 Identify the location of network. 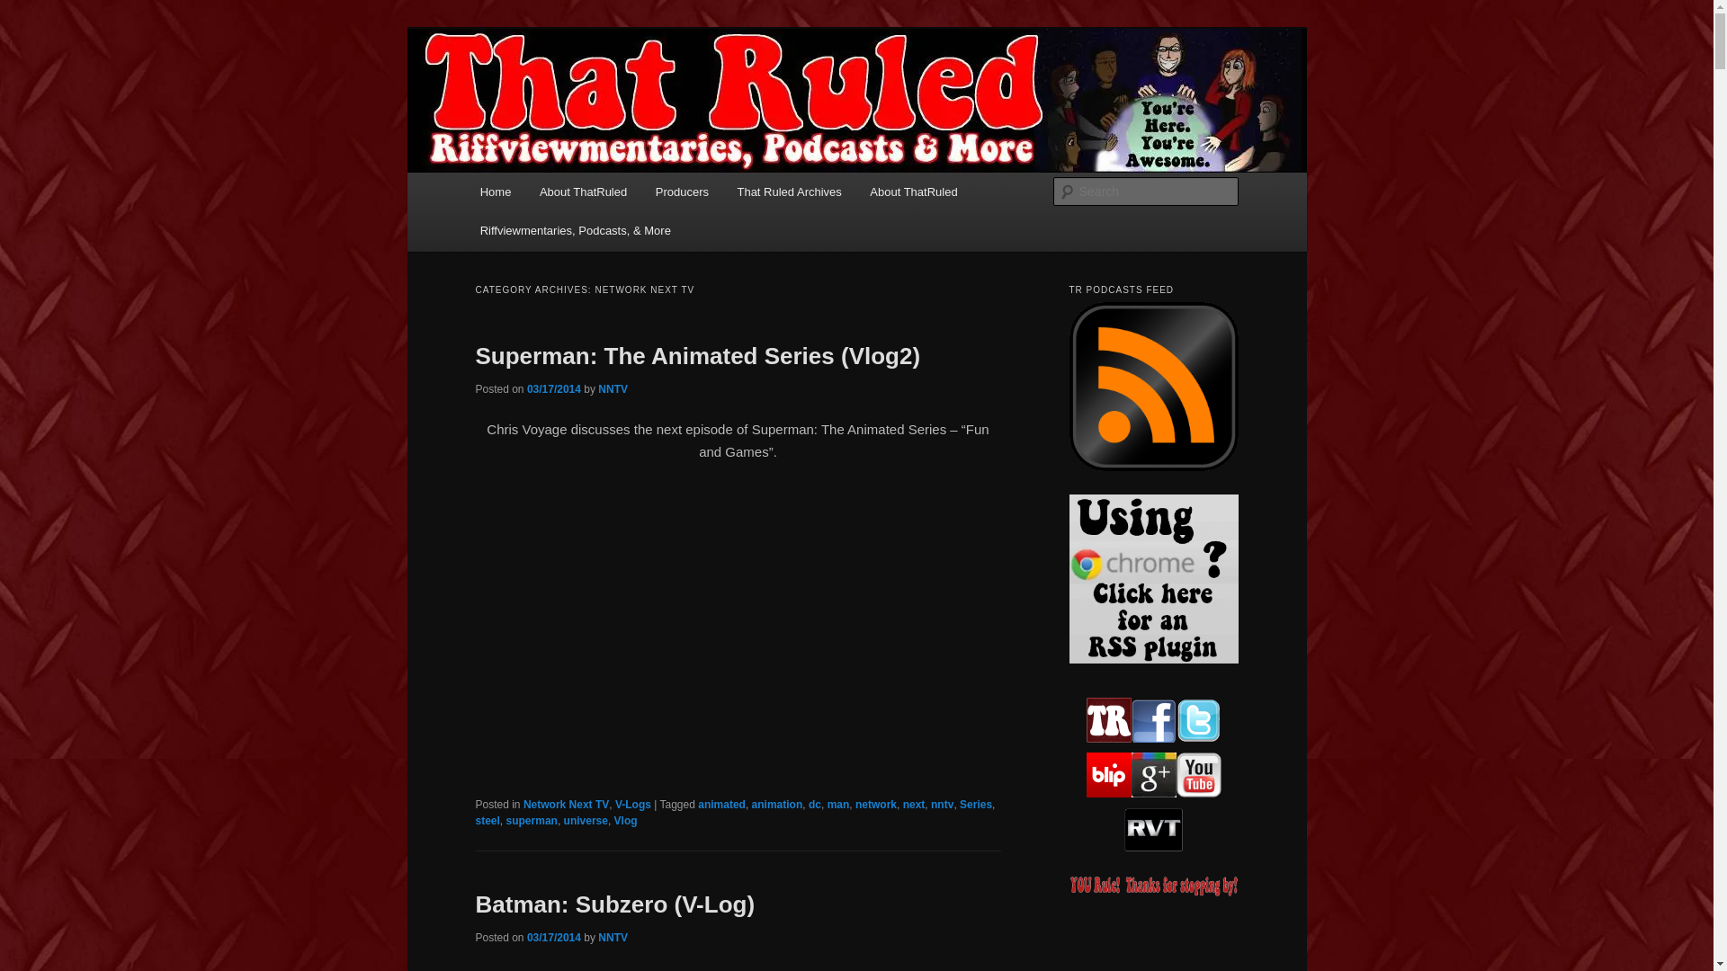
(875, 804).